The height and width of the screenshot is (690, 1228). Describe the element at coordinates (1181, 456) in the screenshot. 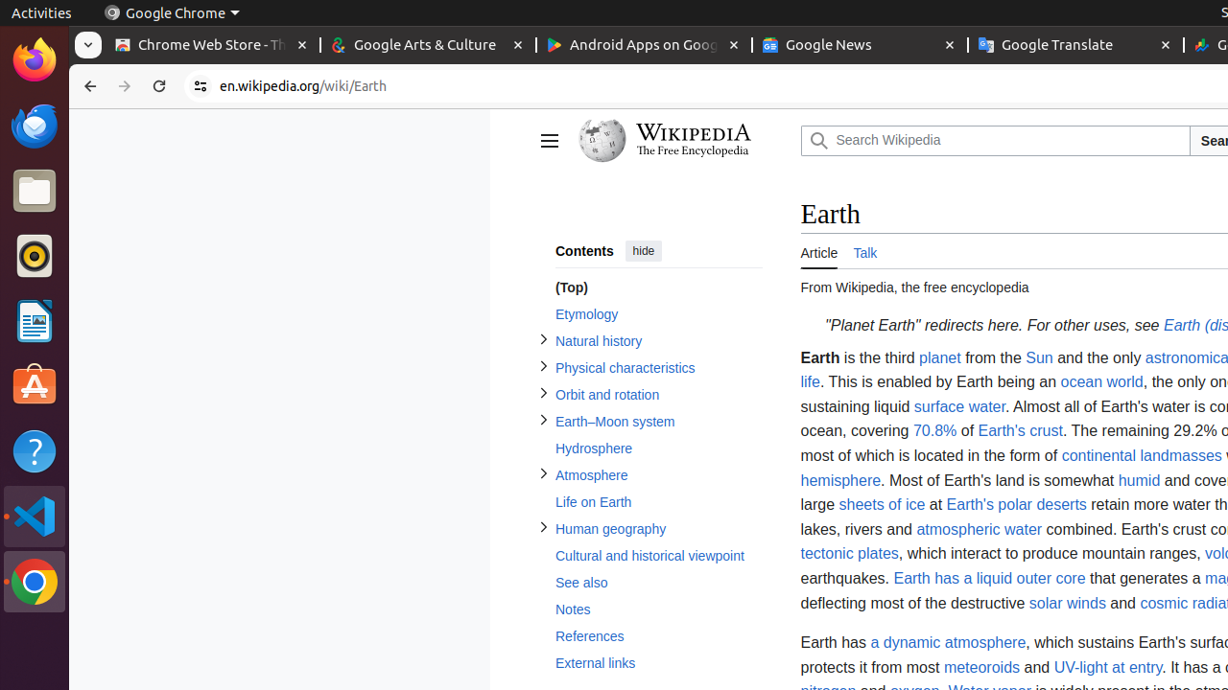

I see `landmasses` at that location.